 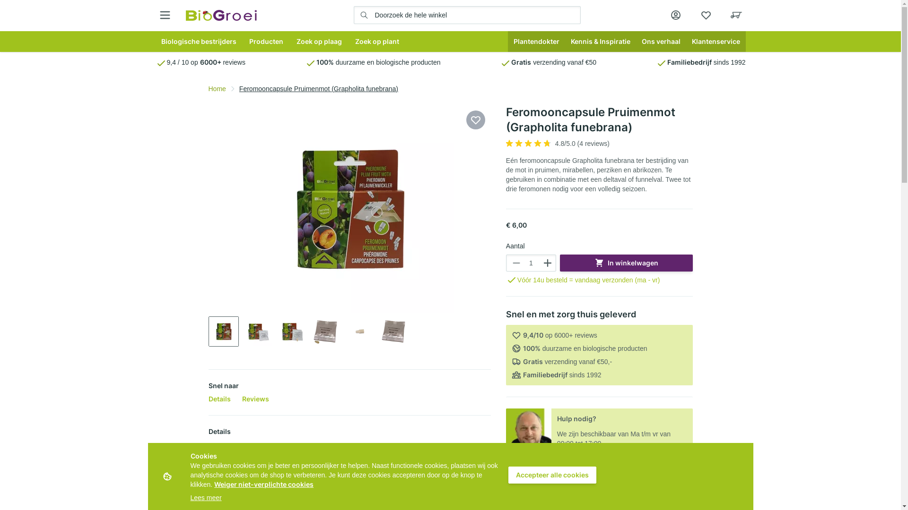 I want to click on Reviews, so click(x=255, y=399).